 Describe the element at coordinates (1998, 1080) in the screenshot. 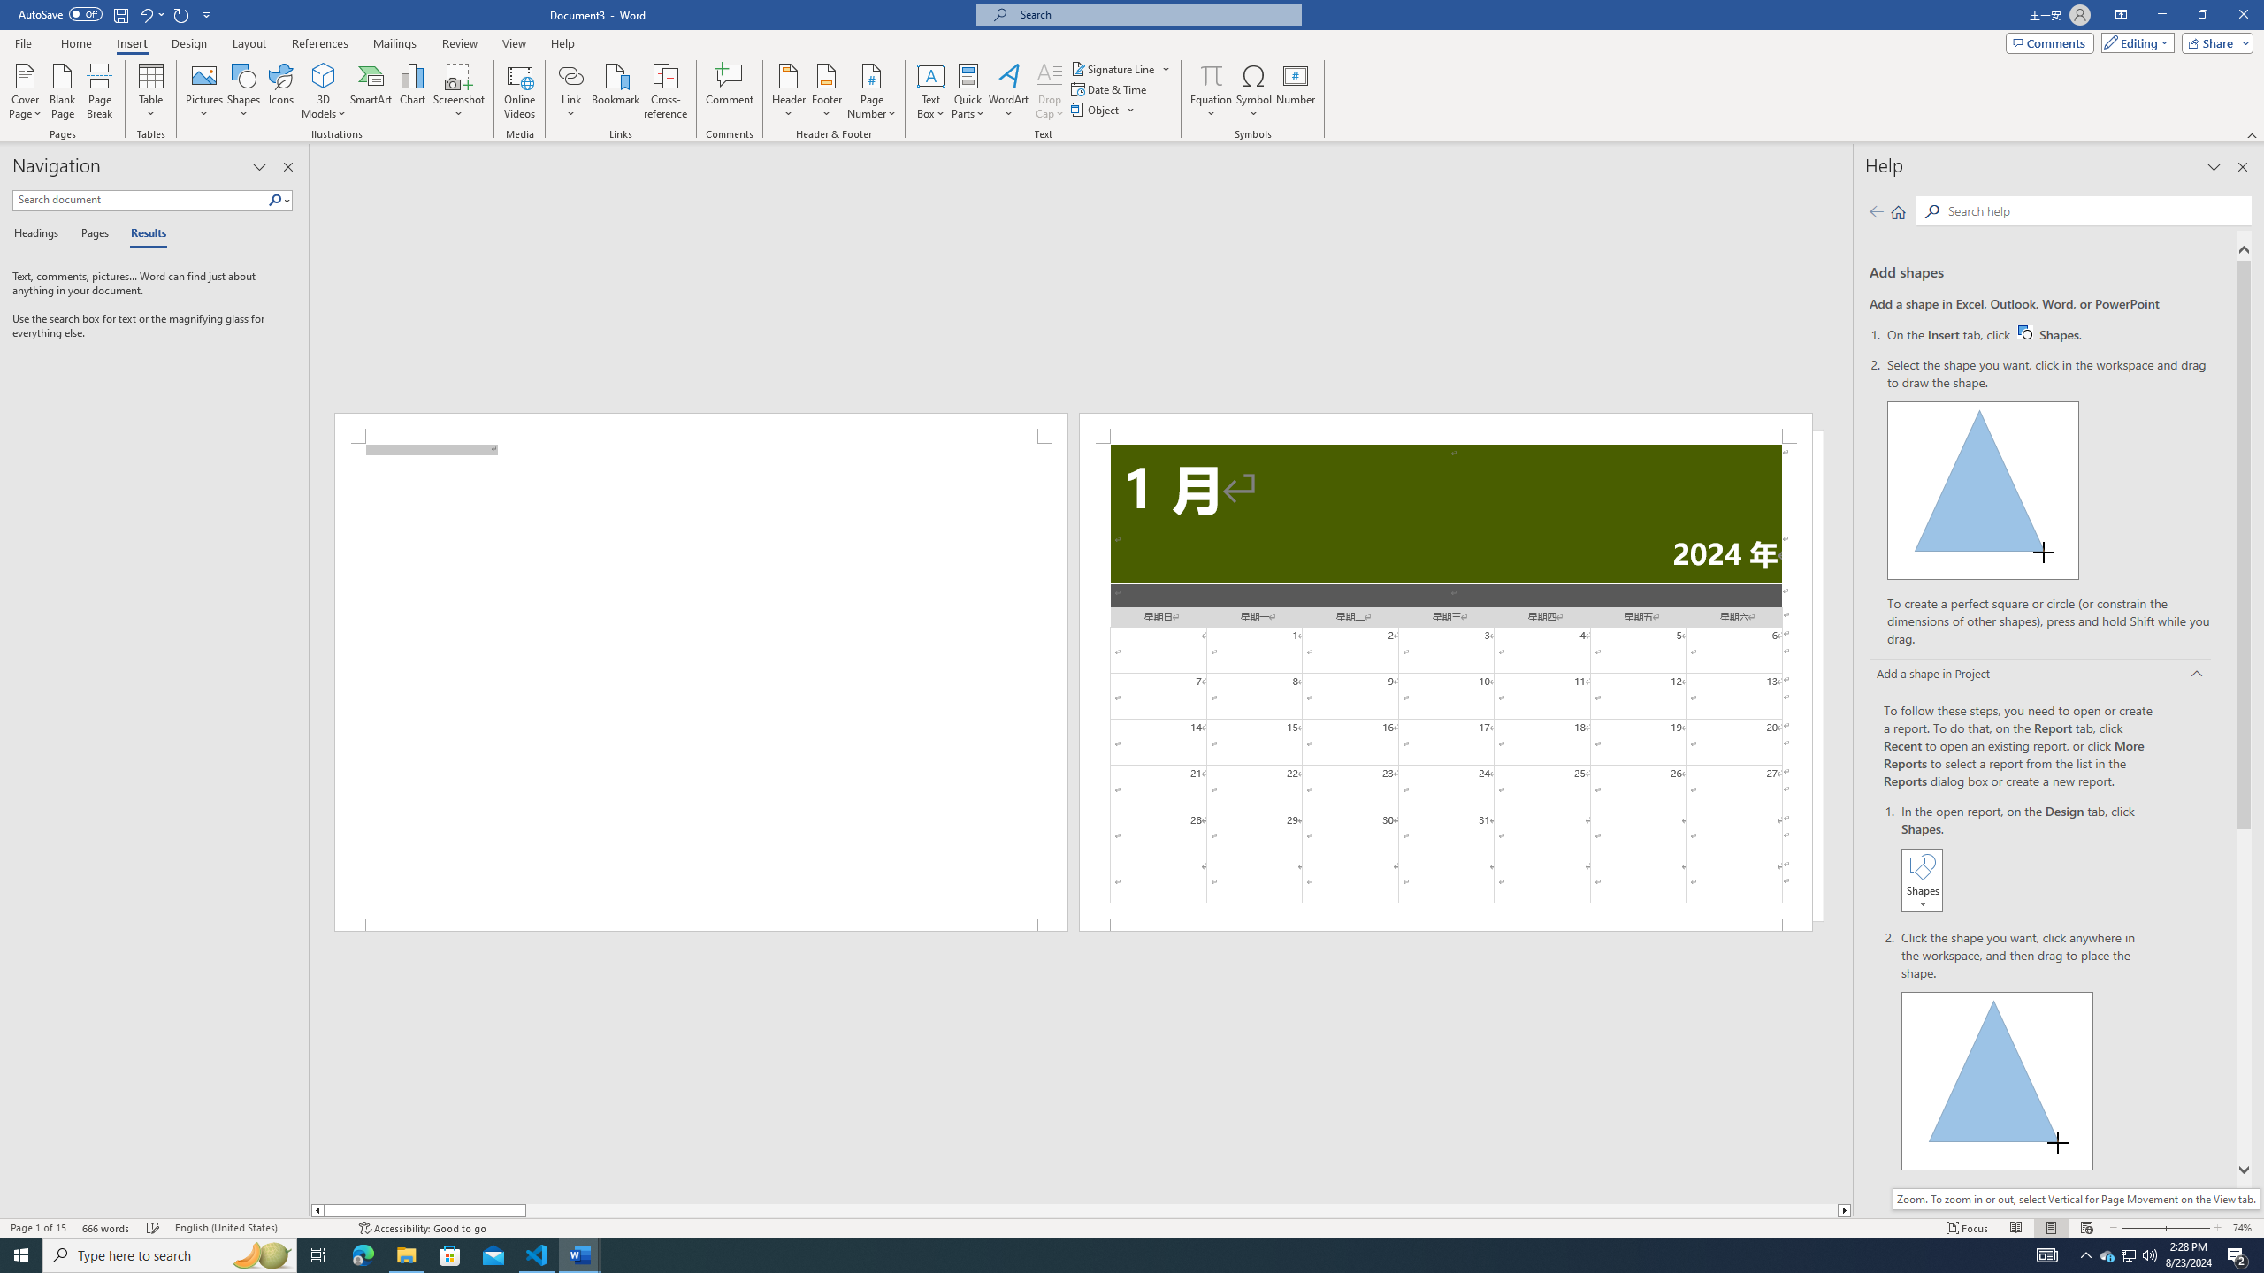

I see `Drawing a shape` at that location.